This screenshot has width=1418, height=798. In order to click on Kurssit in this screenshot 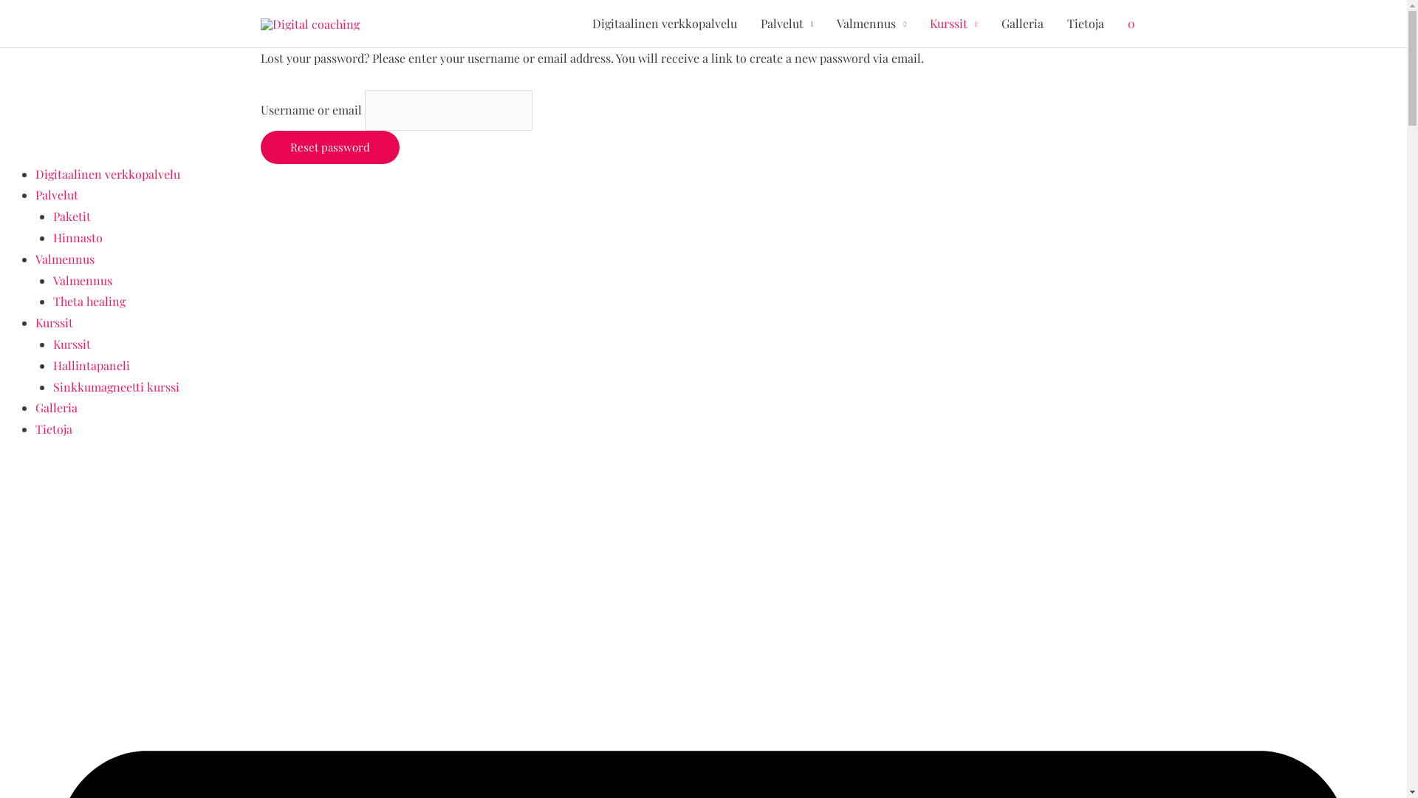, I will do `click(72, 344)`.